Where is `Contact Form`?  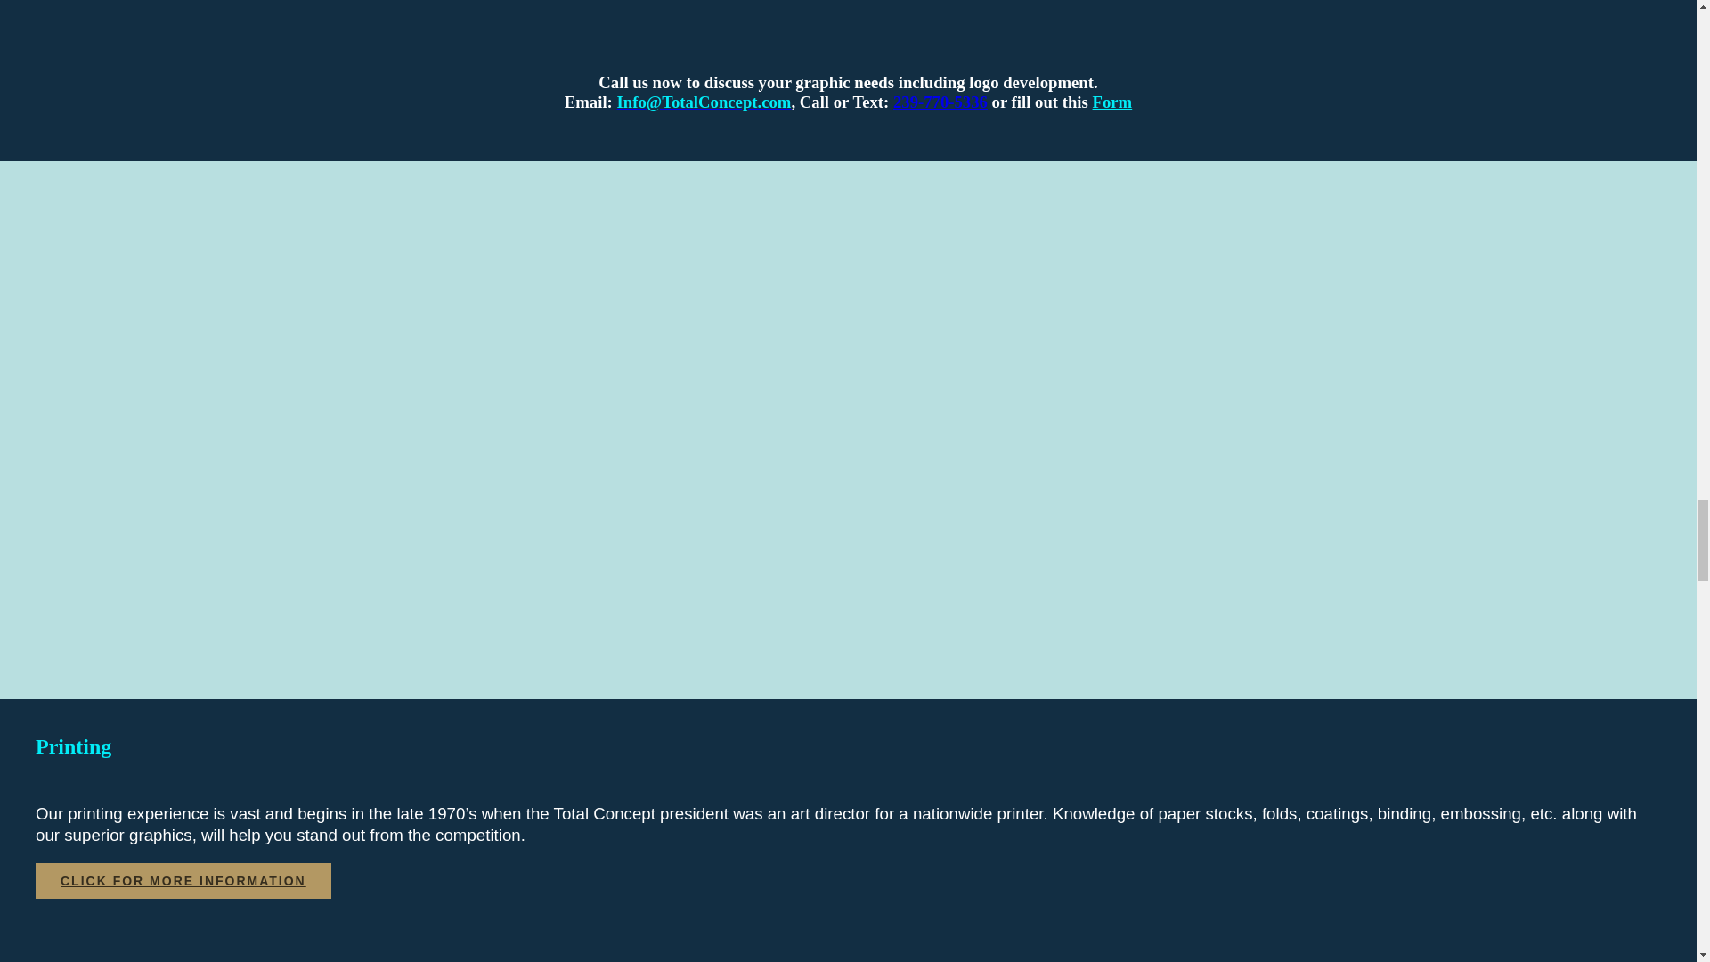
Contact Form is located at coordinates (1111, 102).